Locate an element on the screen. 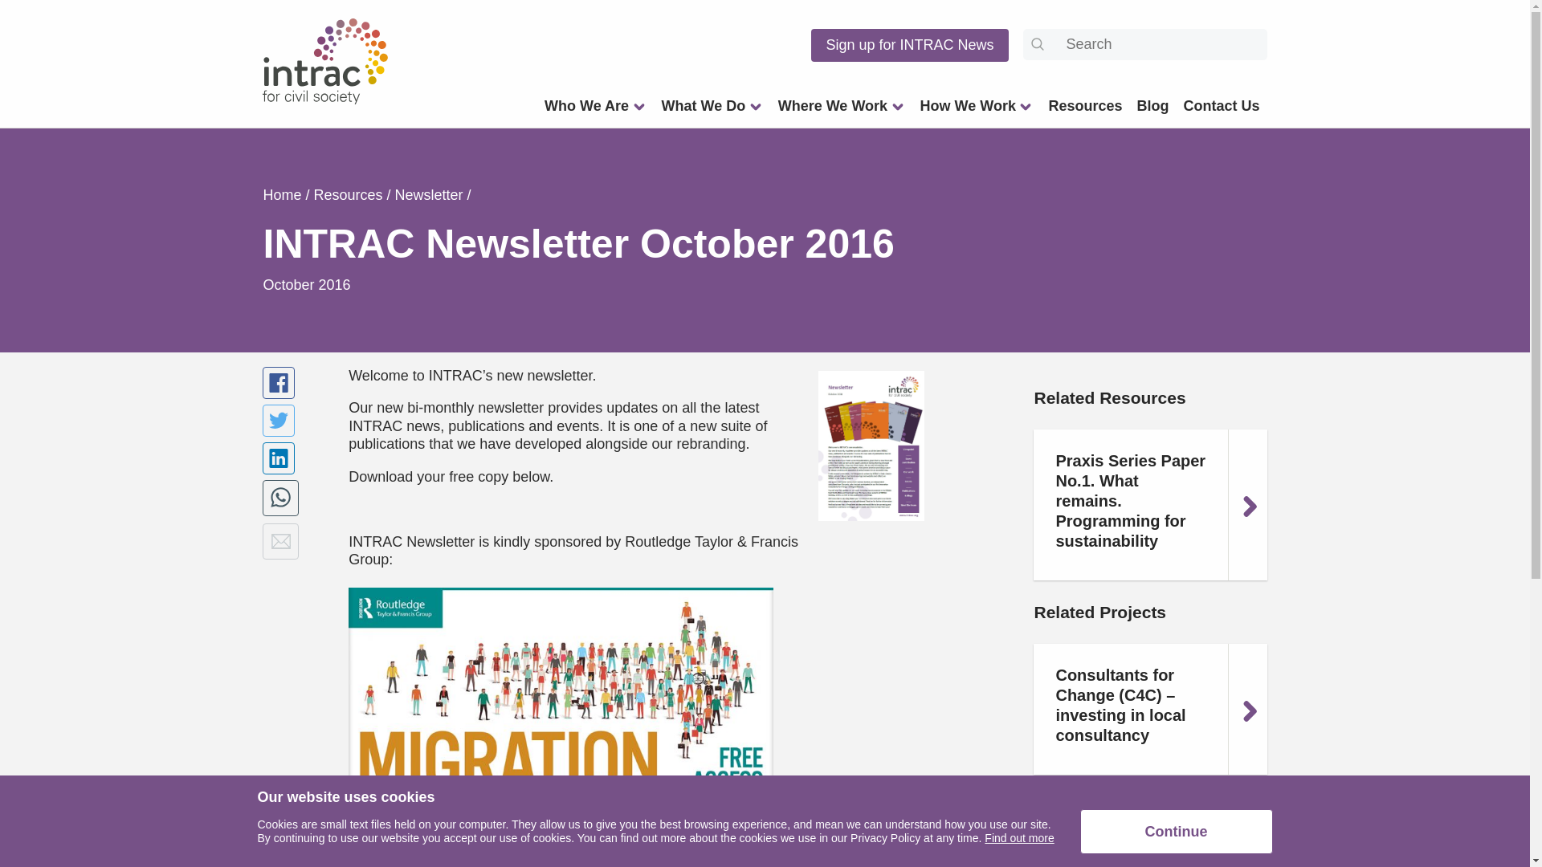 The width and height of the screenshot is (1542, 867). Sign up for INTRAC News is located at coordinates (909, 45).